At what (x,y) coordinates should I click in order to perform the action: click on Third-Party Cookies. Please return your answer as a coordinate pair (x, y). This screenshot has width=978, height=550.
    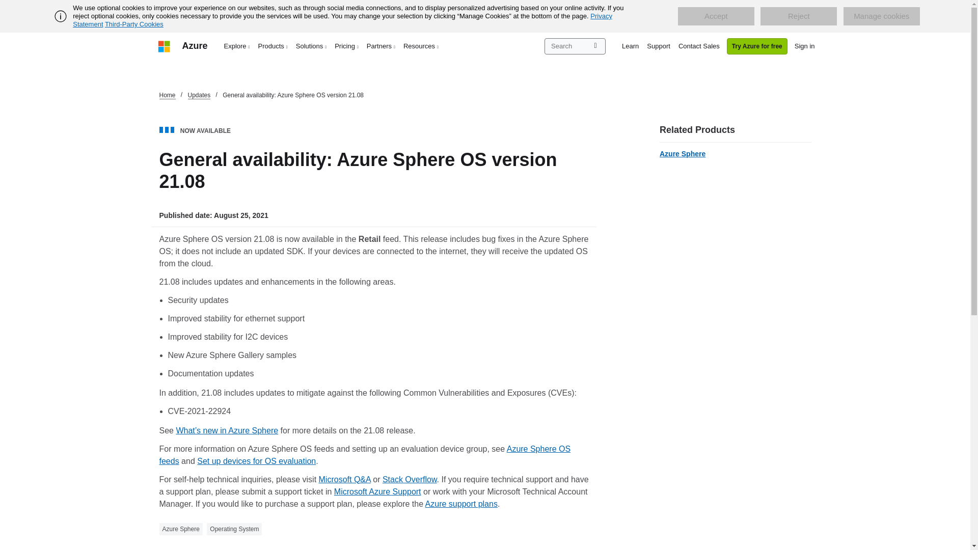
    Looking at the image, I should click on (133, 24).